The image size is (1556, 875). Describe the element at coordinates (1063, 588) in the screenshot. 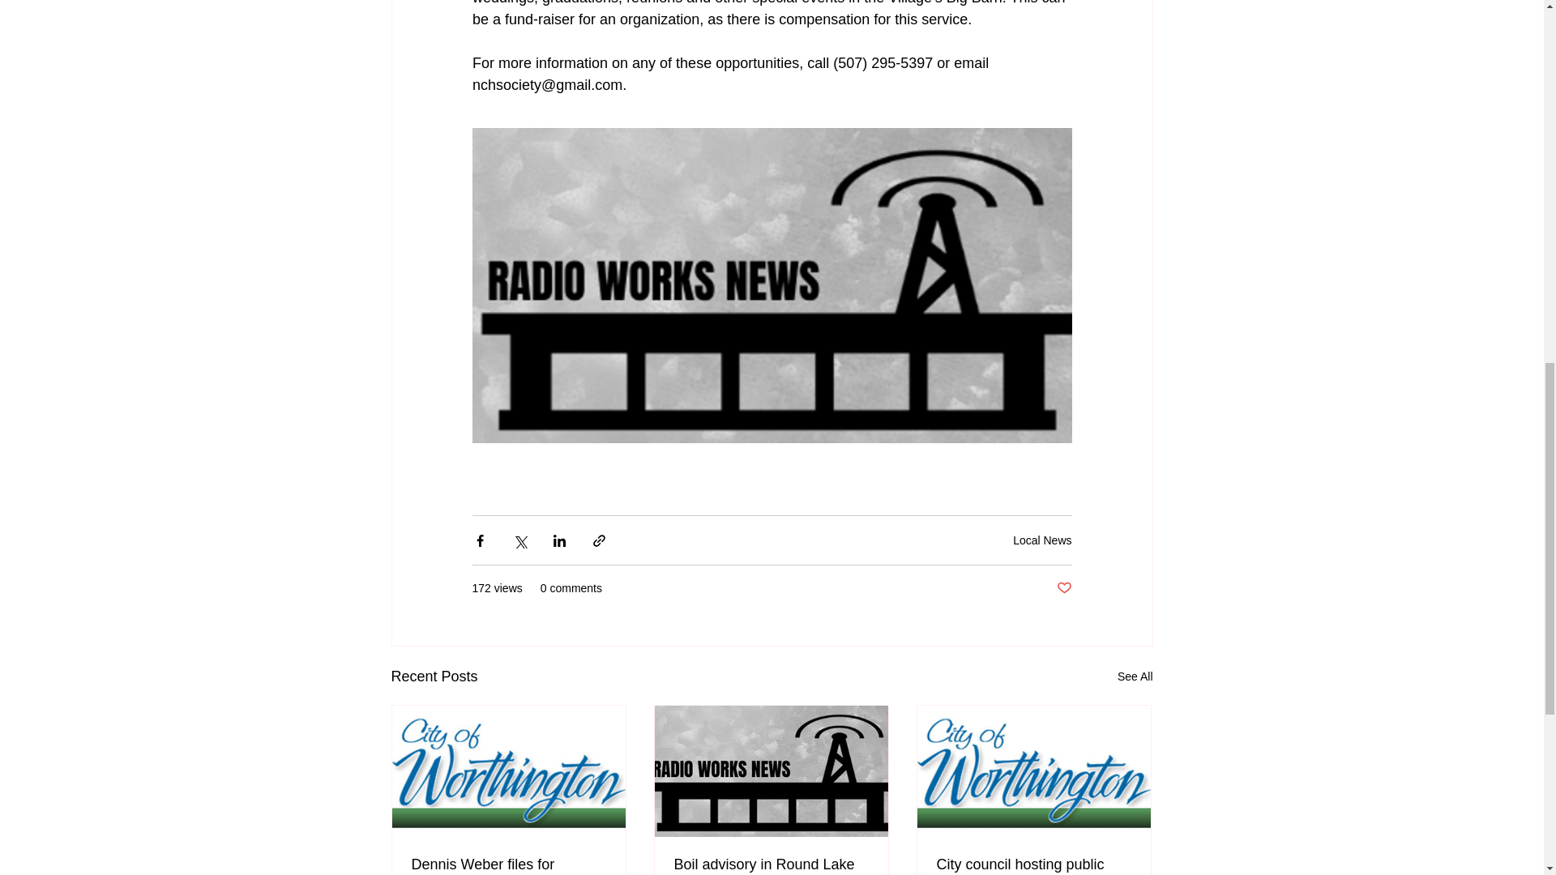

I see `Post not marked as liked` at that location.